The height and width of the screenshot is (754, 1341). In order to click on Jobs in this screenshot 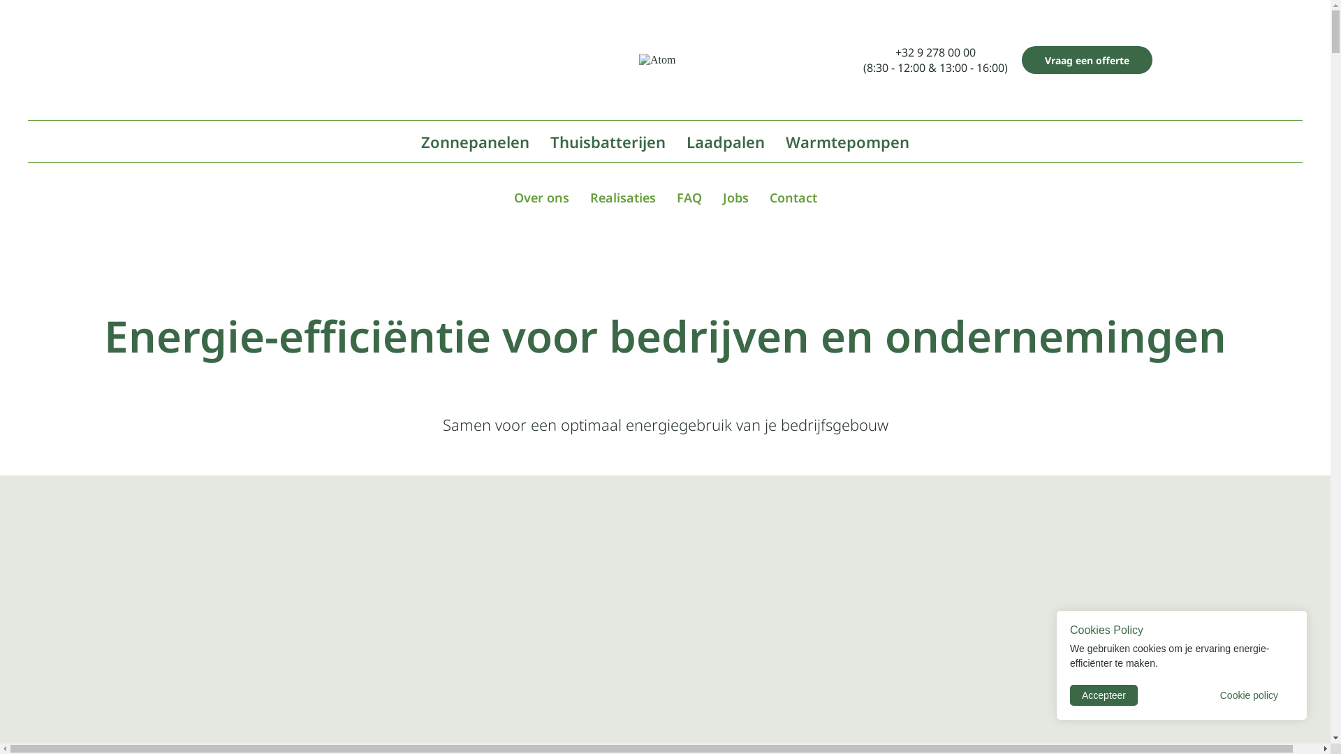, I will do `click(735, 198)`.